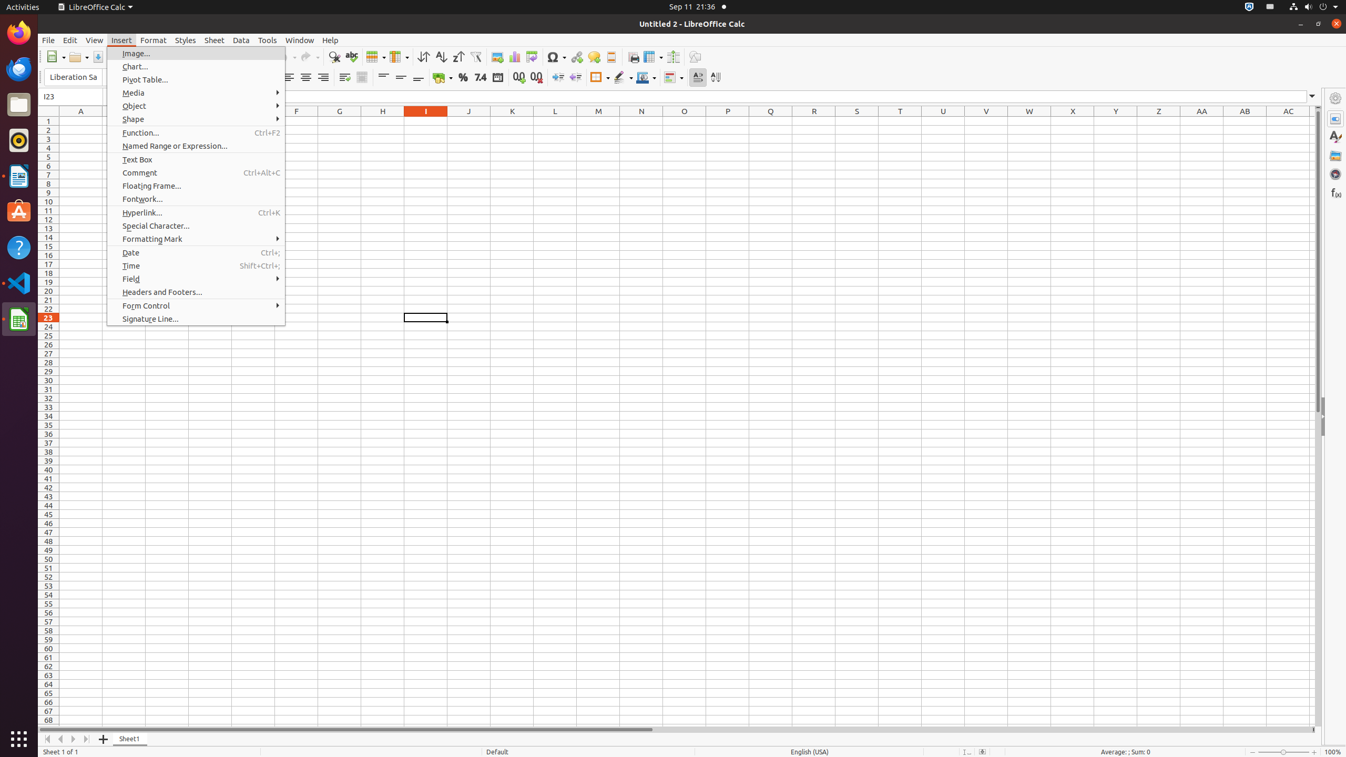 The height and width of the screenshot is (757, 1346). What do you see at coordinates (95, 7) in the screenshot?
I see `LibreOffice Calc` at bounding box center [95, 7].